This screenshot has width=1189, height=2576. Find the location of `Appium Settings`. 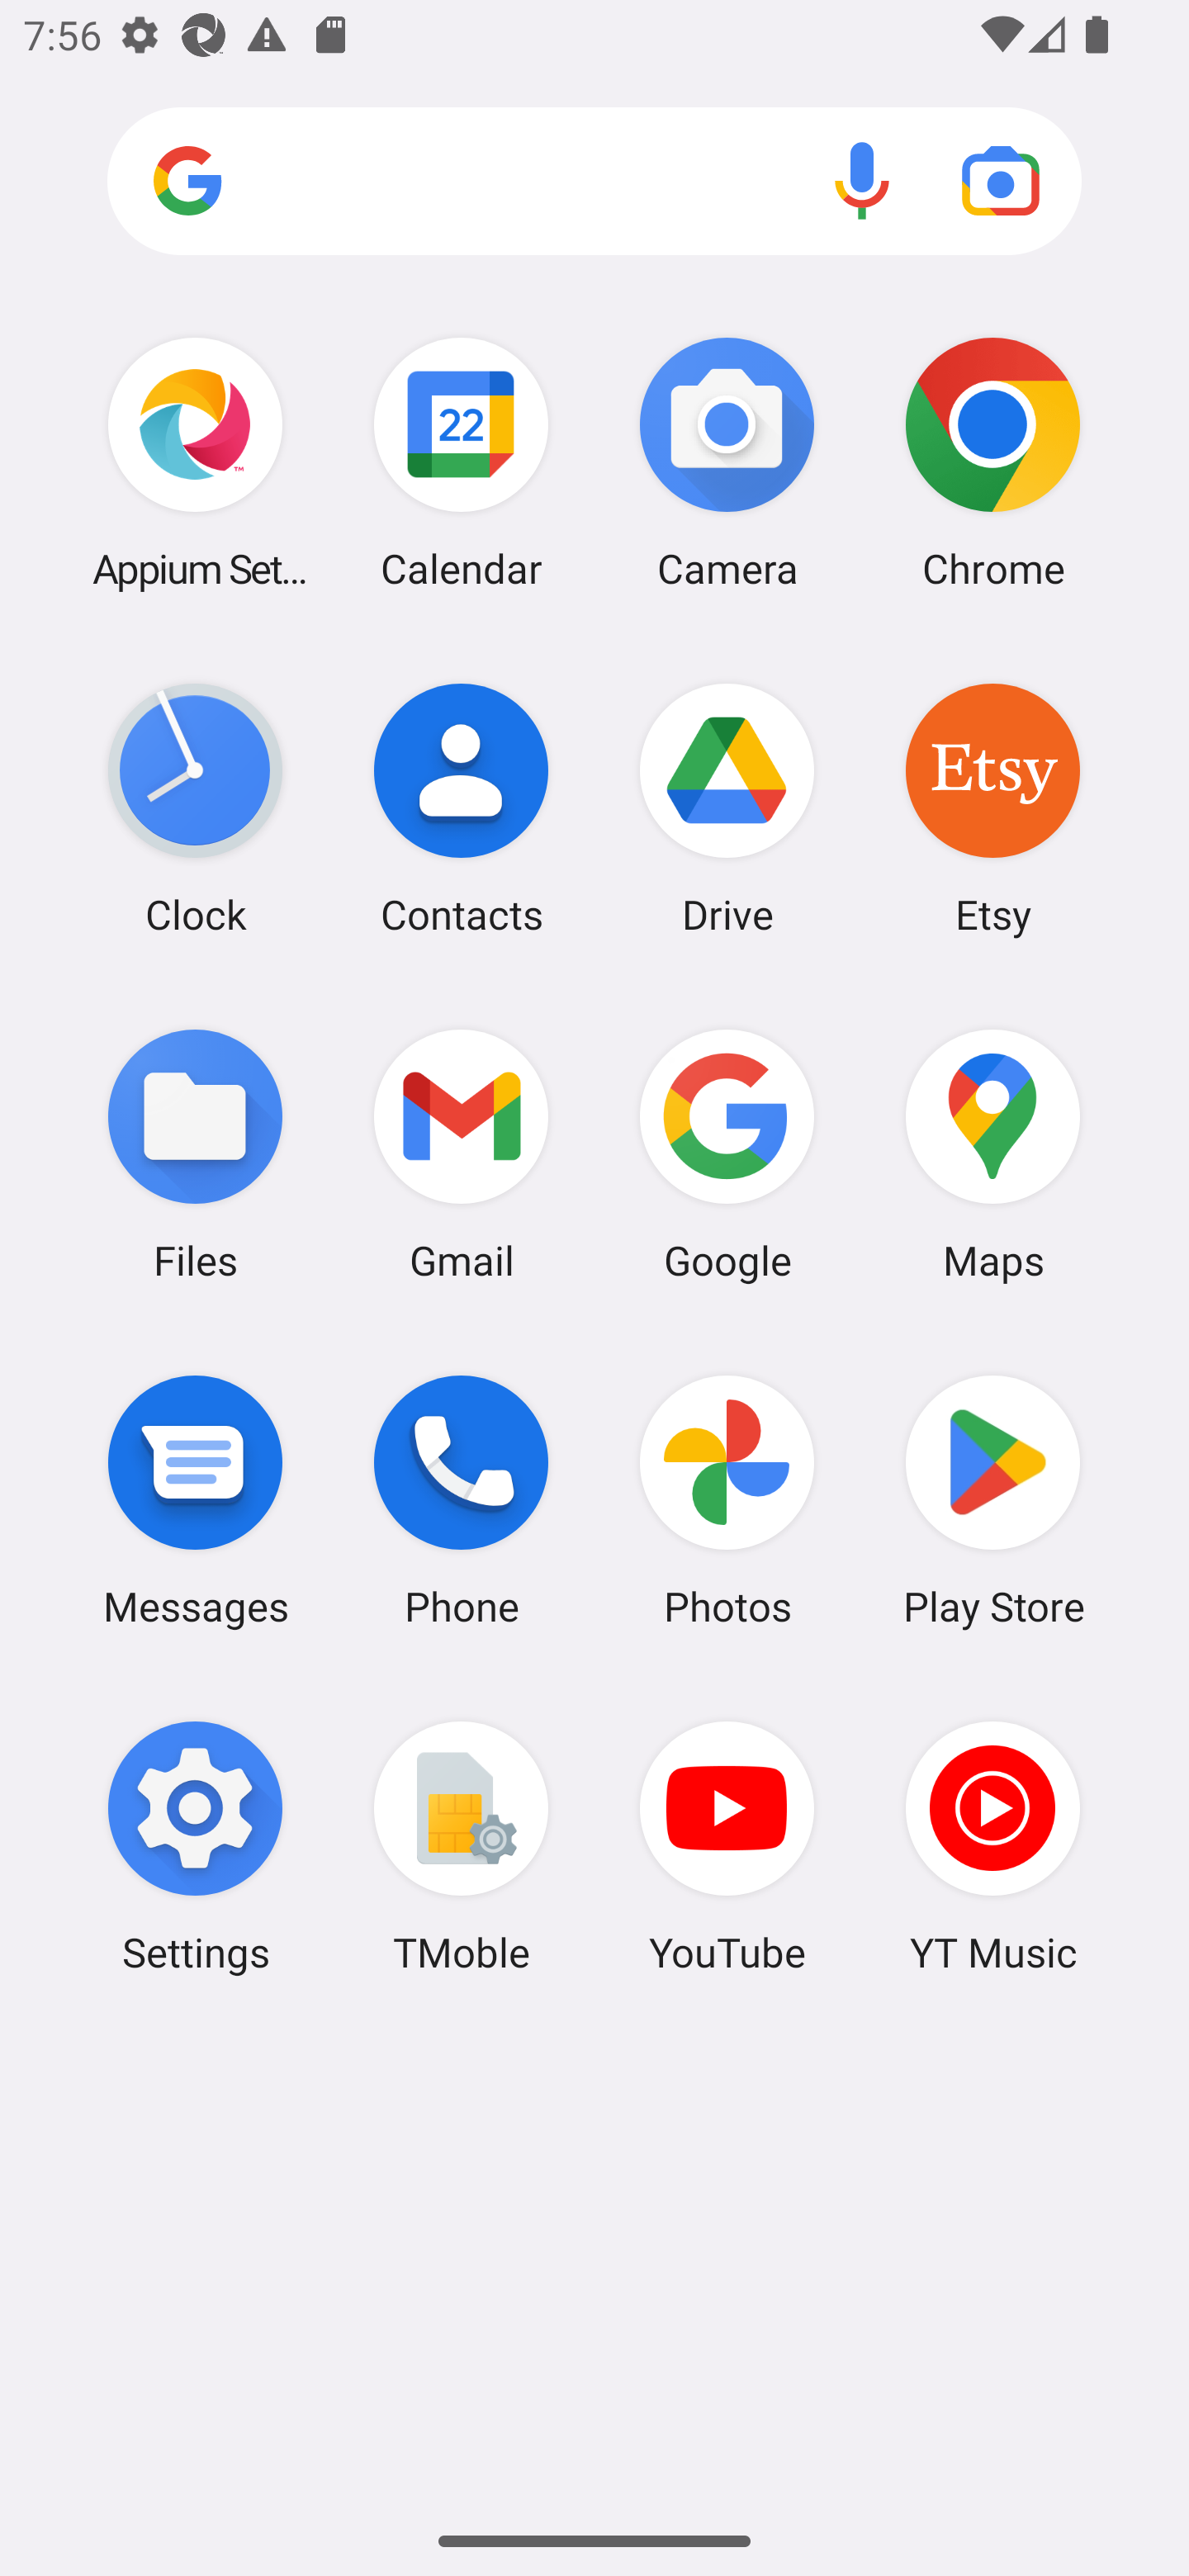

Appium Settings is located at coordinates (195, 462).